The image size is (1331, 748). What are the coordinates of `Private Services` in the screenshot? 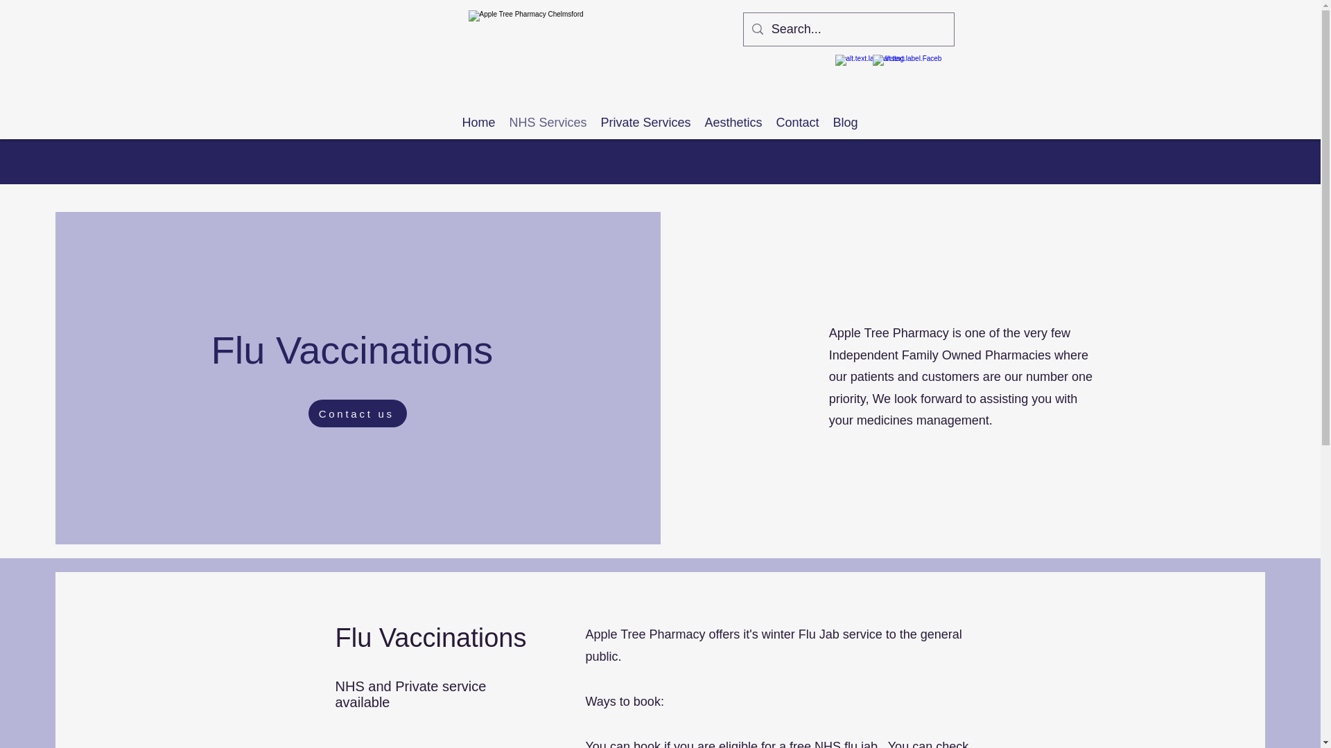 It's located at (645, 123).